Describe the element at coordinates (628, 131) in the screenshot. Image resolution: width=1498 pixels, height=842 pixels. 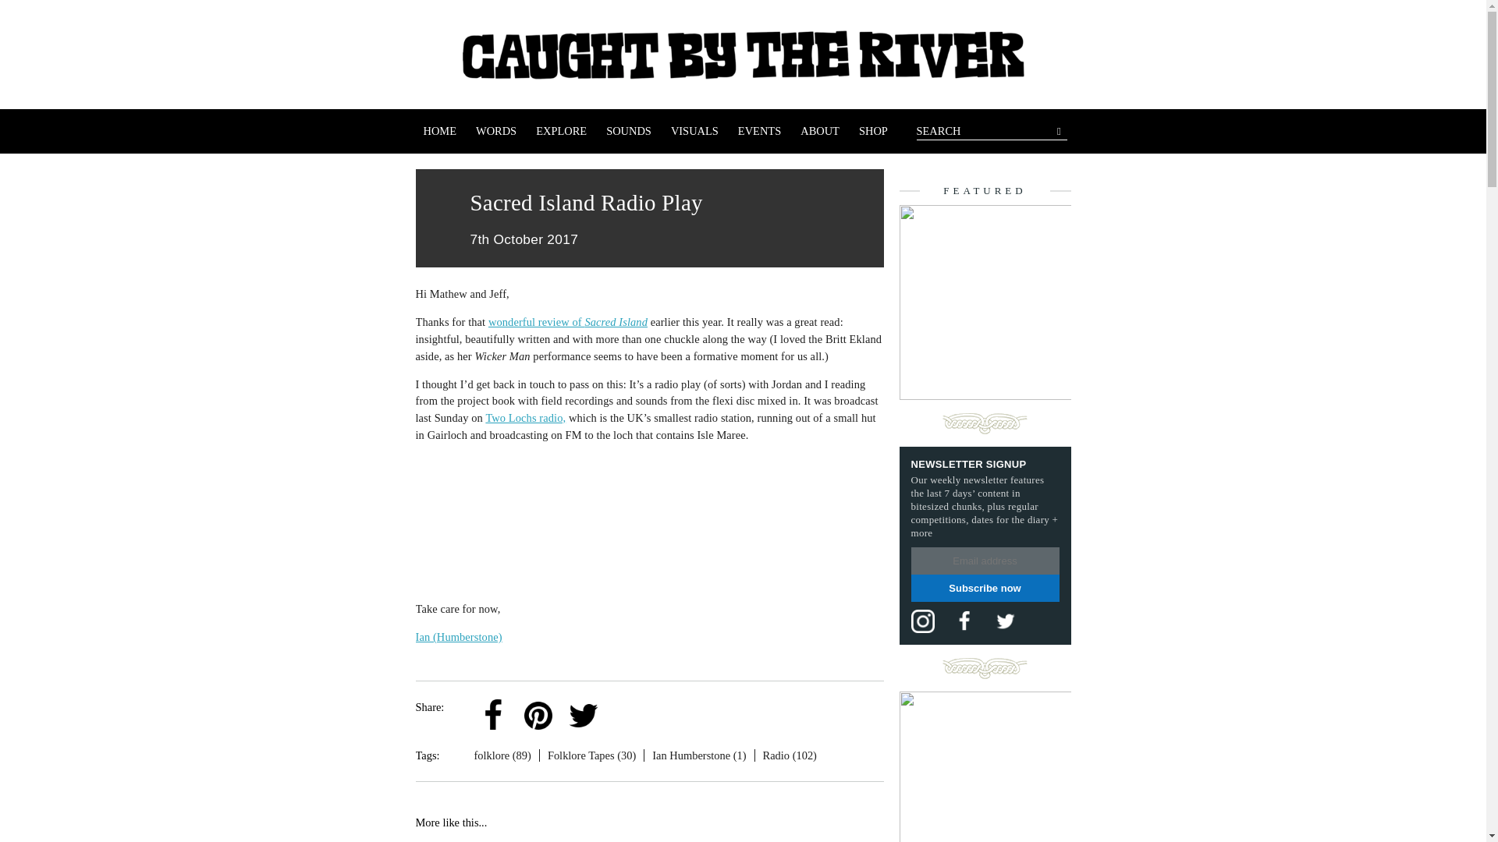
I see `SOUNDS` at that location.